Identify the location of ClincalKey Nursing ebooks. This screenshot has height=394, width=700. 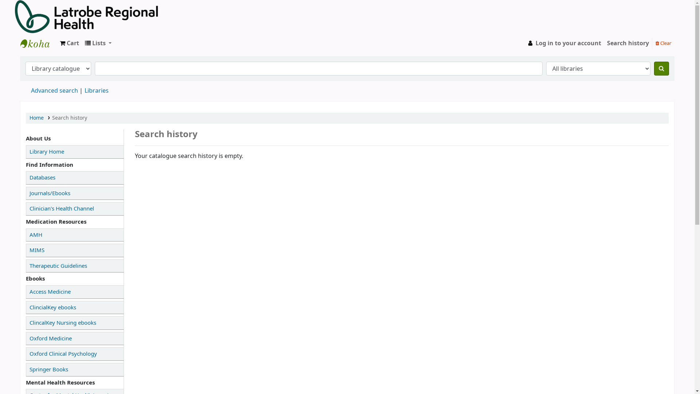
(75, 323).